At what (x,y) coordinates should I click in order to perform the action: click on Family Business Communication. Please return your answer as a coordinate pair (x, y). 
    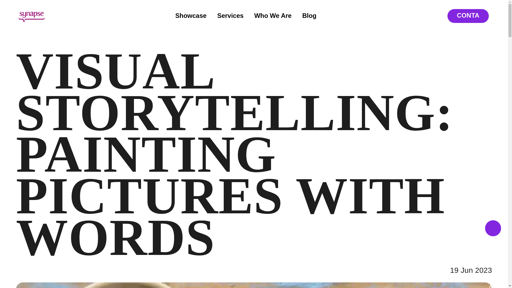
    Looking at the image, I should click on (204, 225).